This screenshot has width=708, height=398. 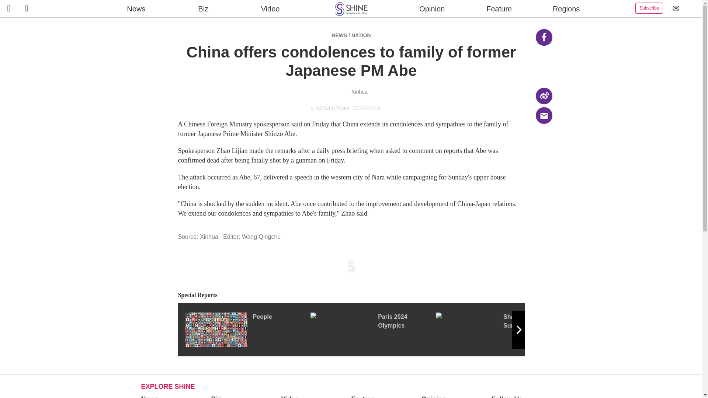 What do you see at coordinates (351, 295) in the screenshot?
I see `Special Reports` at bounding box center [351, 295].